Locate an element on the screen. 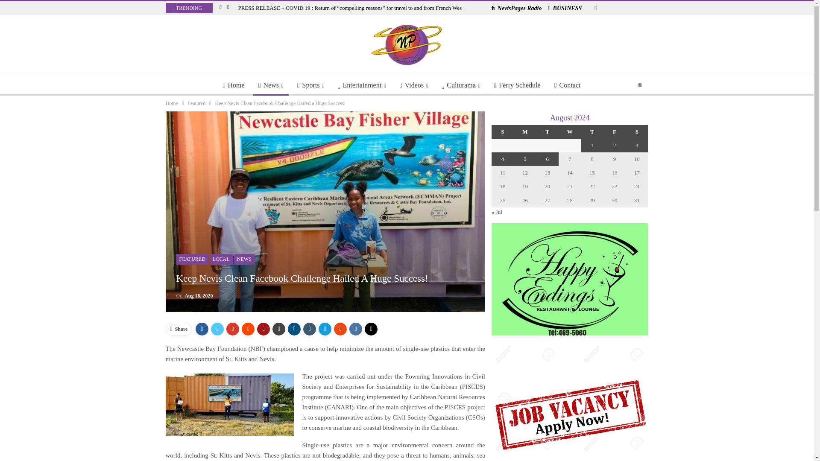  BUSINESS is located at coordinates (565, 8).